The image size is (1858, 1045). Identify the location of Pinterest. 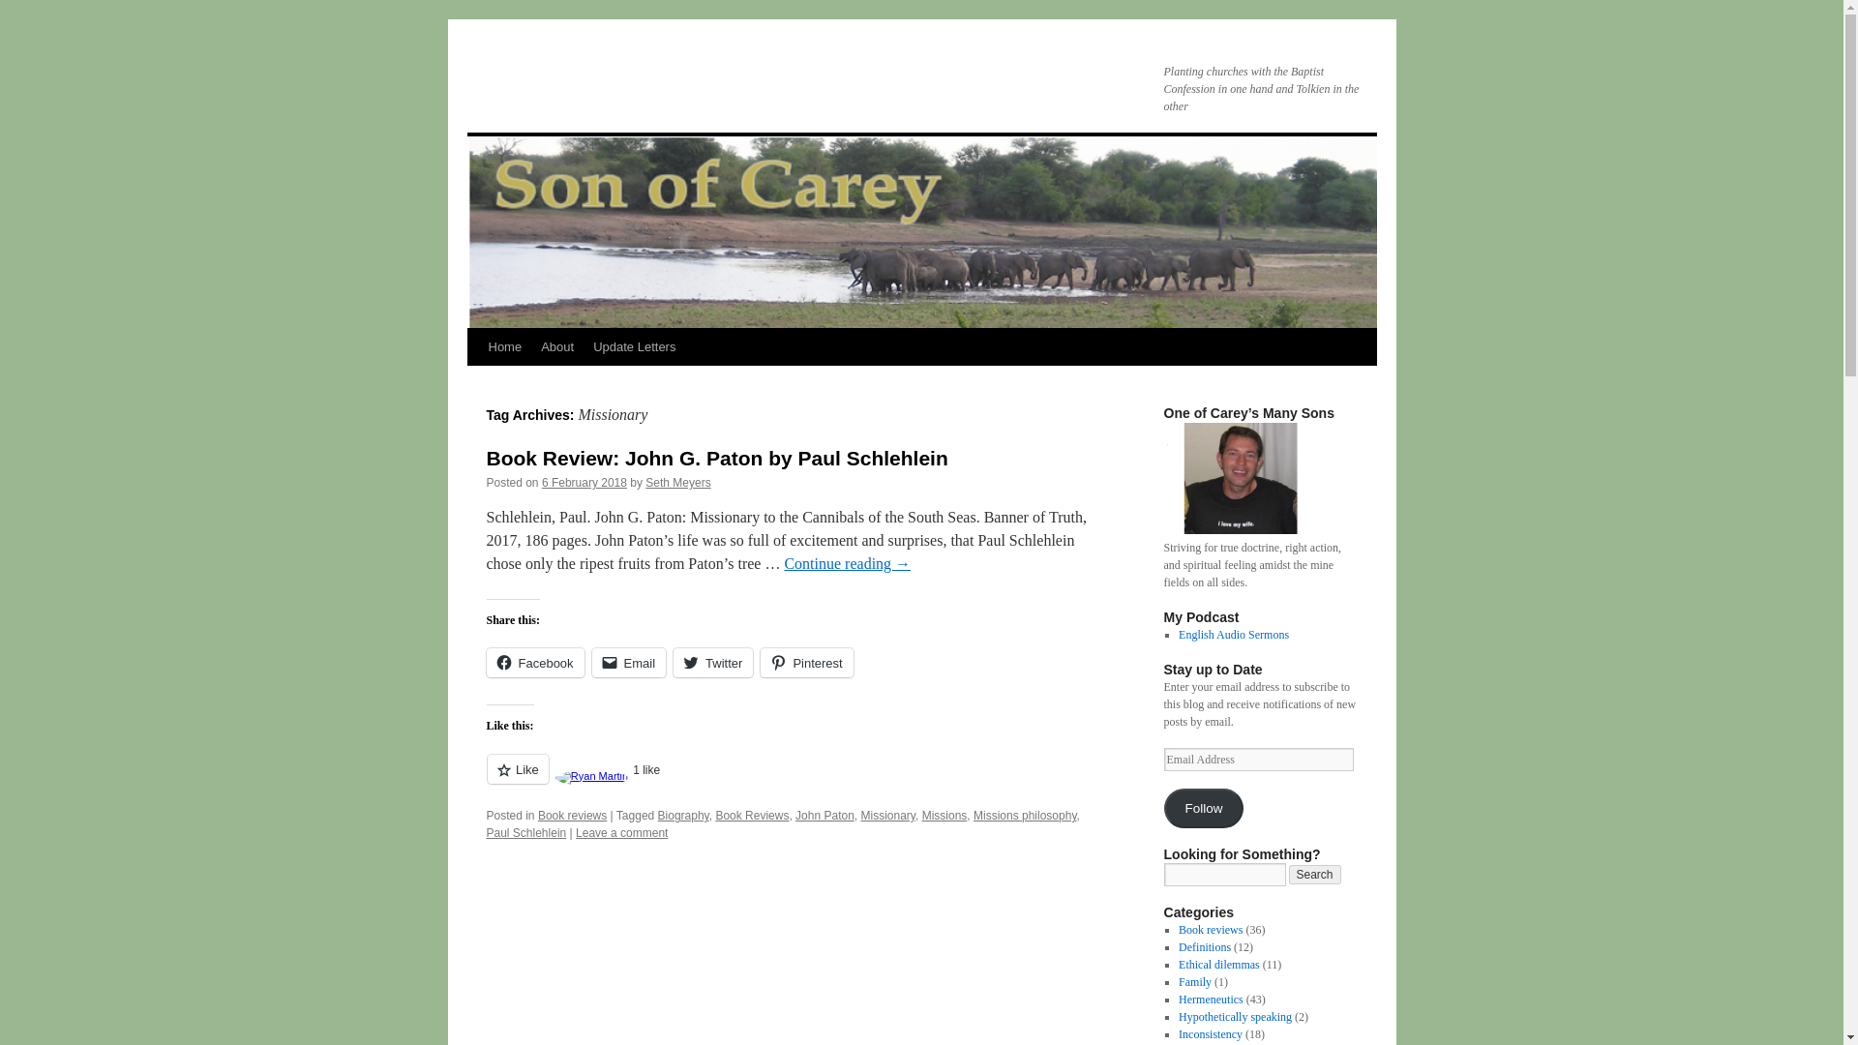
(806, 662).